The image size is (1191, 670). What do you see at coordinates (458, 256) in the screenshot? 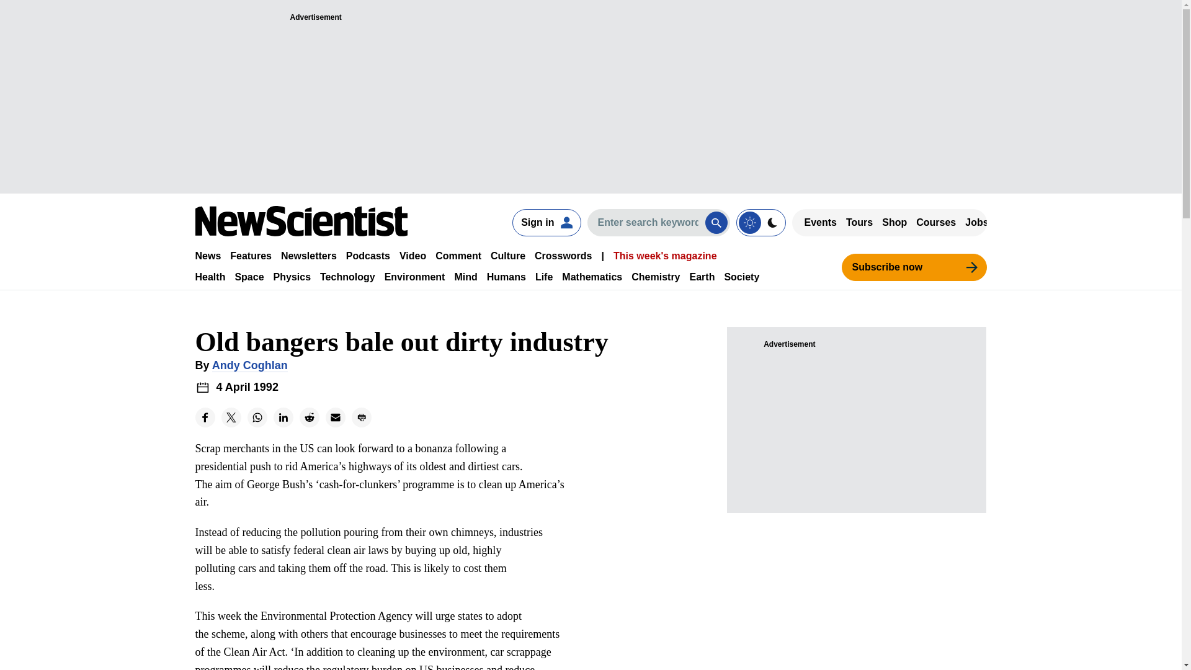
I see `Comment` at bounding box center [458, 256].